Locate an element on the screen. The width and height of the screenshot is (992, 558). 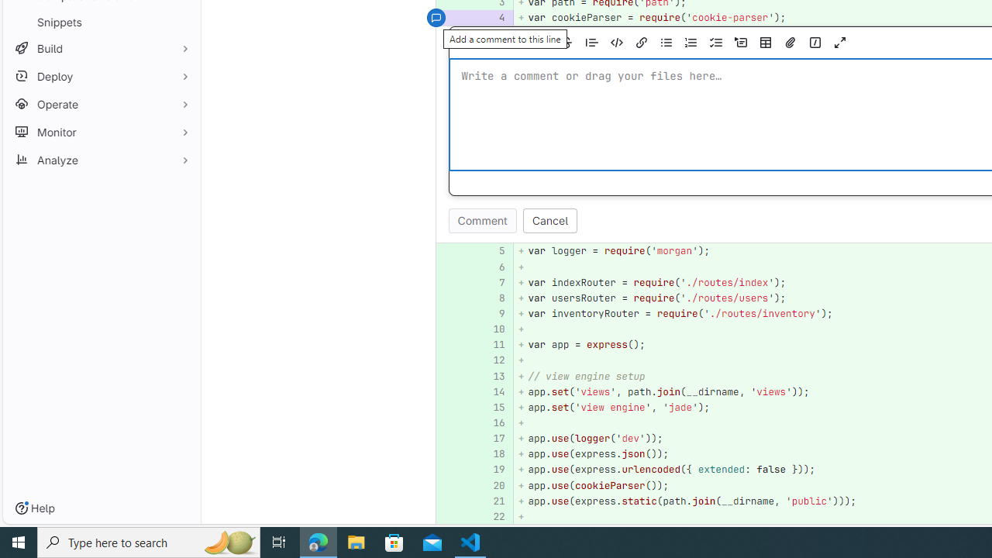
11 is located at coordinates (491, 344).